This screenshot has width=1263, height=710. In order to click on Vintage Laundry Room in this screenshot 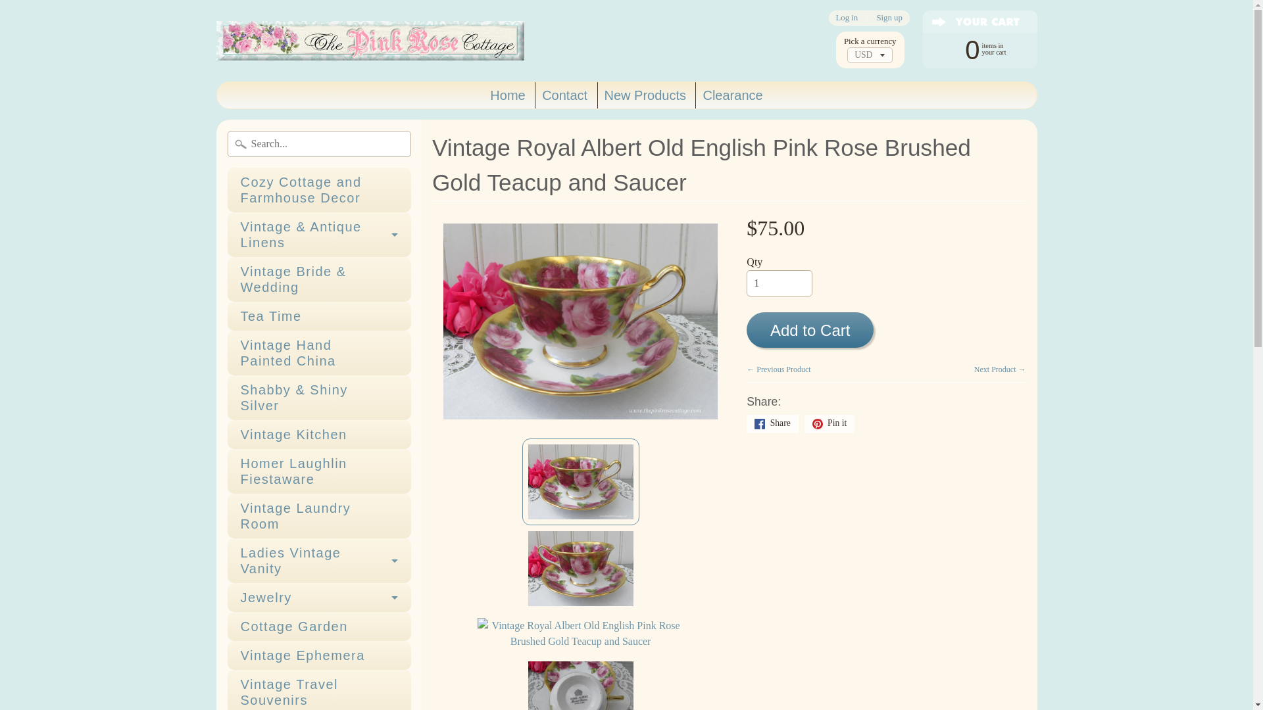, I will do `click(319, 515)`.